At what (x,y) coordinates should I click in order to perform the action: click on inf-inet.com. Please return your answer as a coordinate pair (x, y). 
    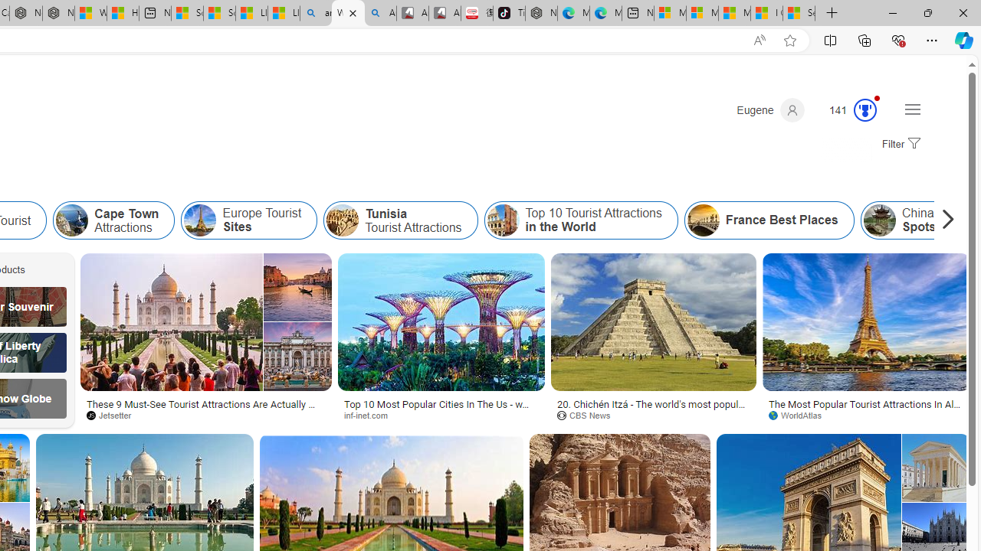
    Looking at the image, I should click on (371, 415).